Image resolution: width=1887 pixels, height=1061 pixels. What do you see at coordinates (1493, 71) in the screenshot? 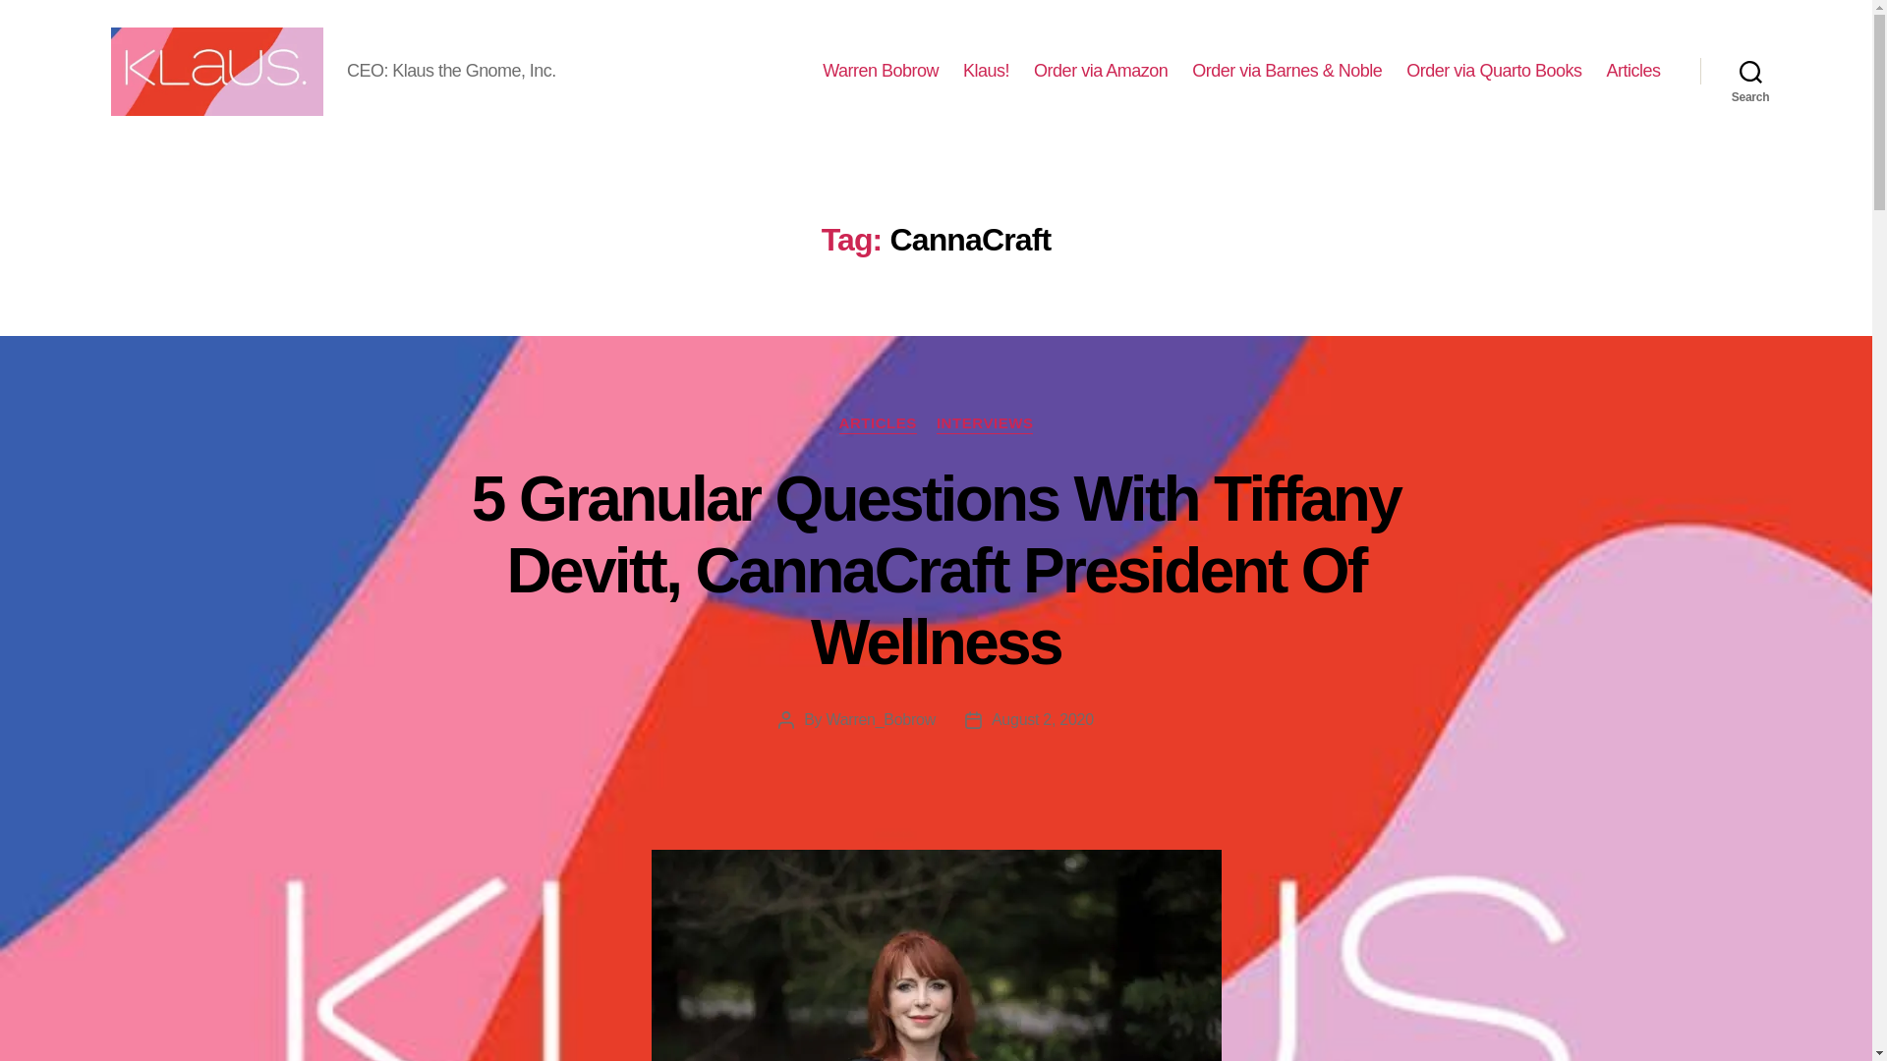
I see `Order via Quarto Books` at bounding box center [1493, 71].